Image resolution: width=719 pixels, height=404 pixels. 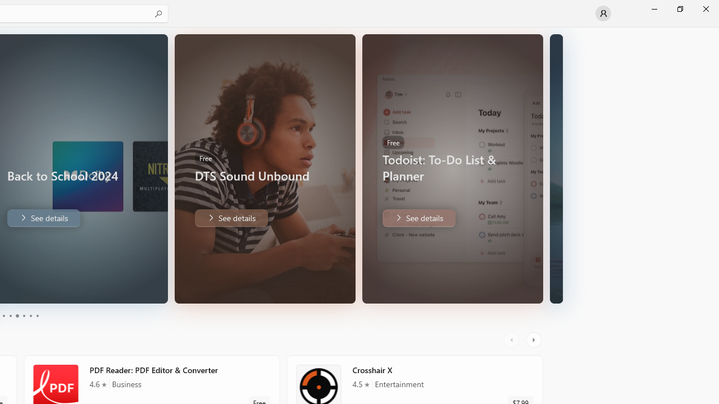 What do you see at coordinates (556, 168) in the screenshot?
I see `AutomationID: Image` at bounding box center [556, 168].